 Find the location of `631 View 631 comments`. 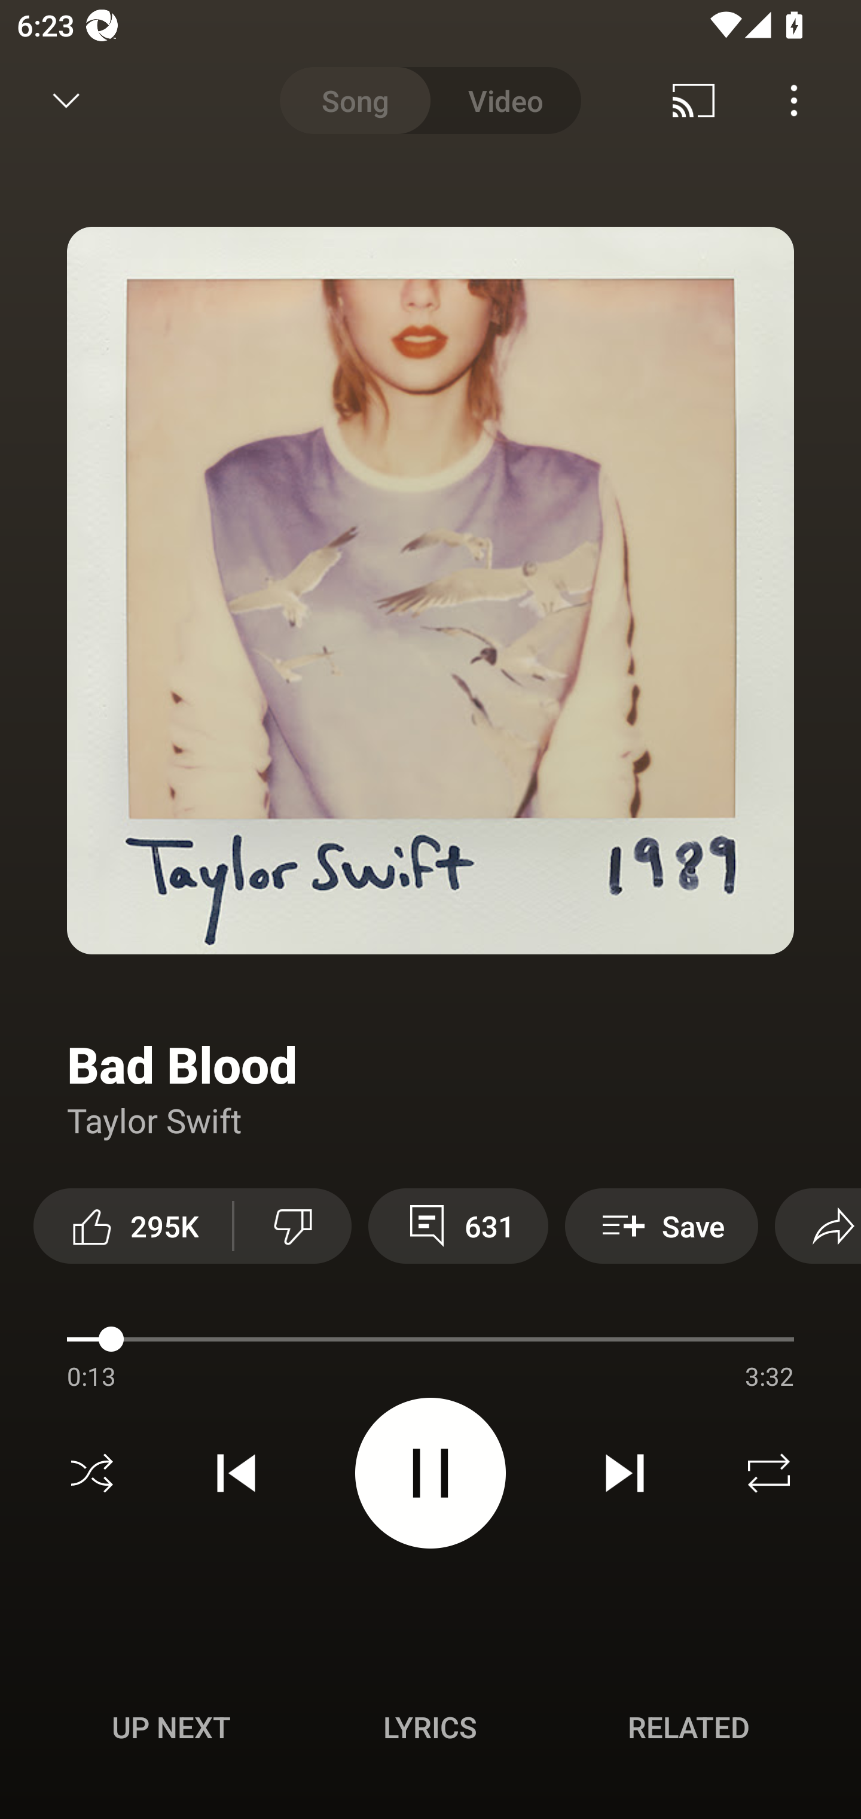

631 View 631 comments is located at coordinates (458, 1225).